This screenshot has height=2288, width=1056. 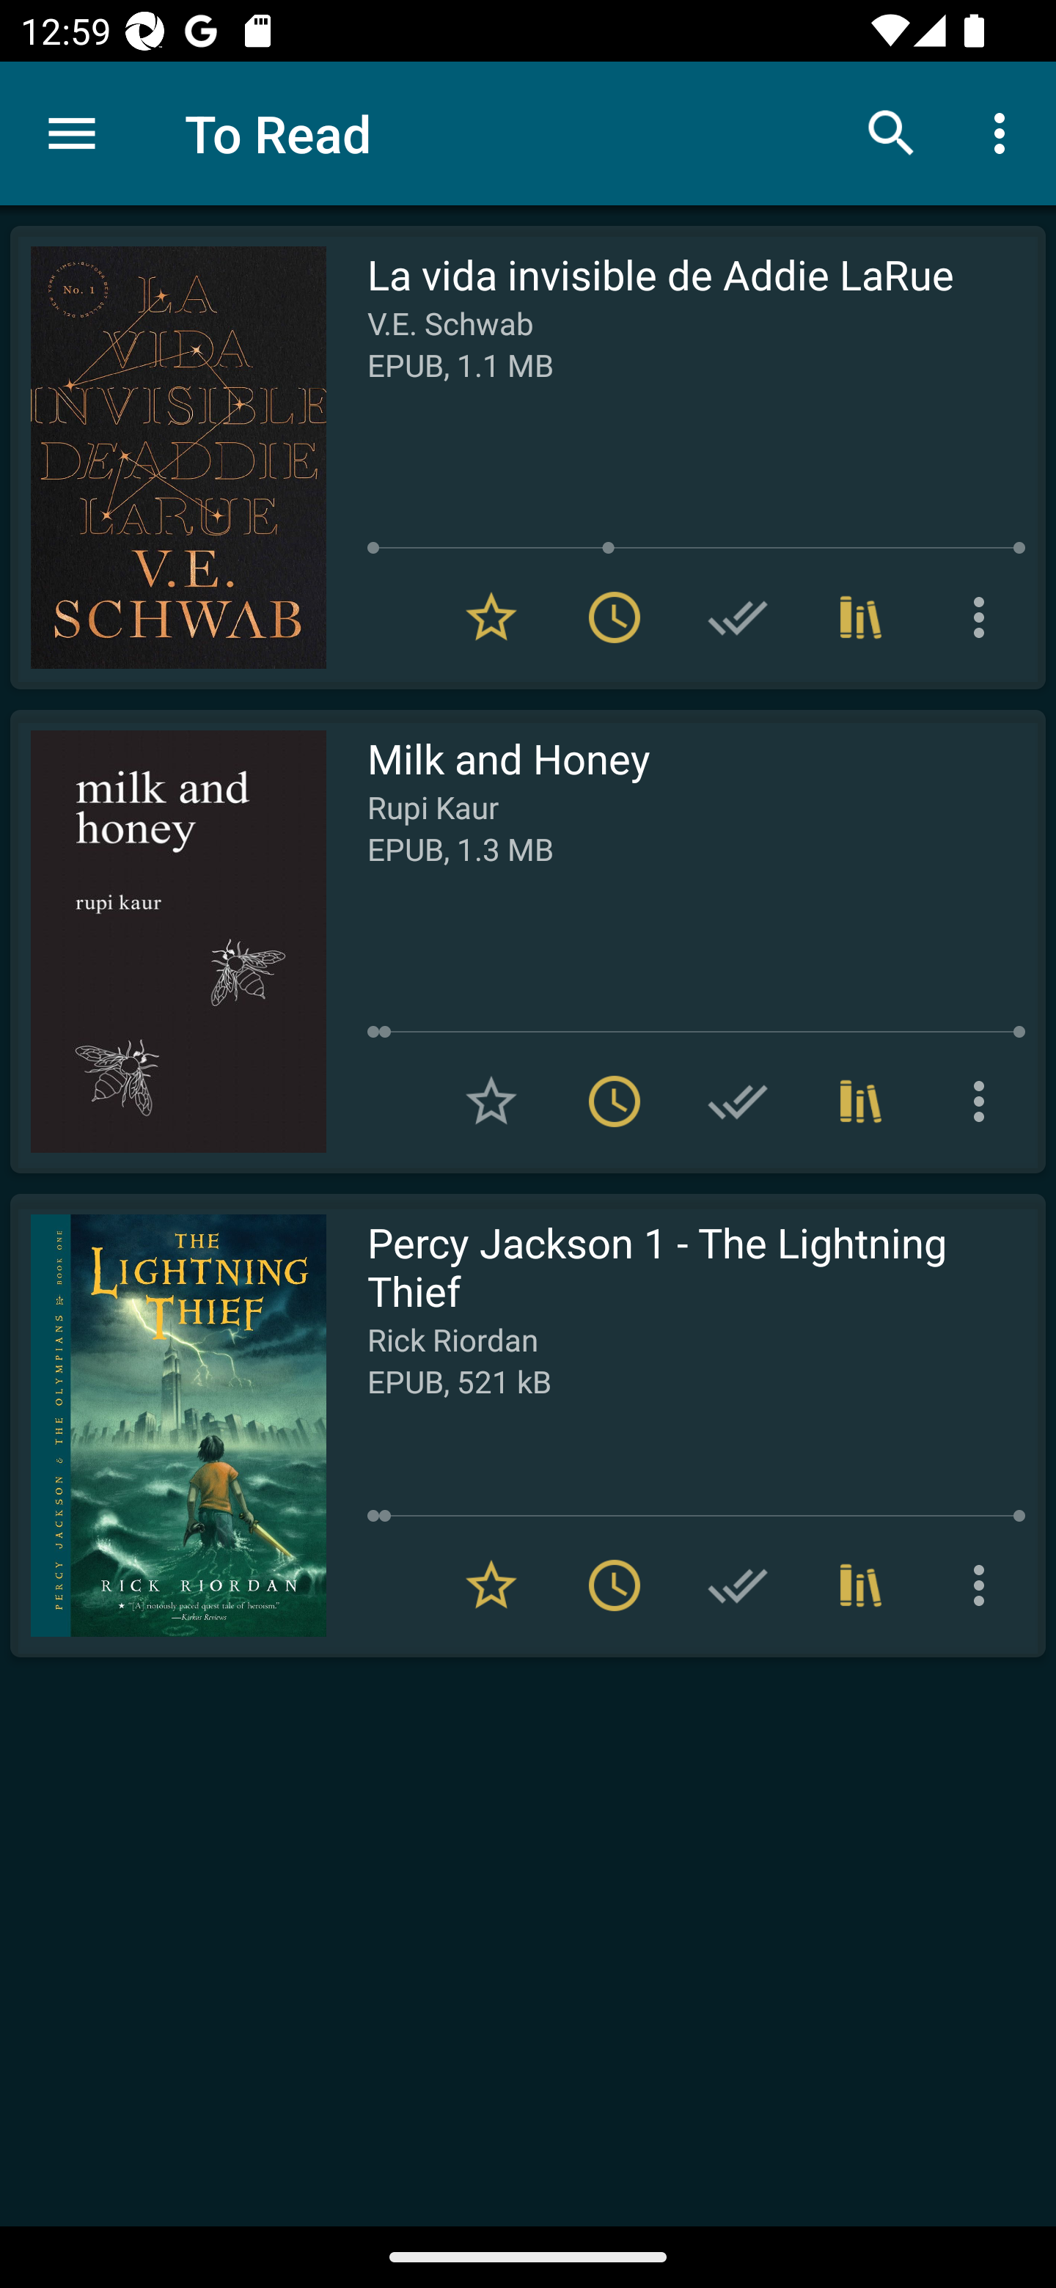 What do you see at coordinates (491, 1100) in the screenshot?
I see `Add to Favorites` at bounding box center [491, 1100].